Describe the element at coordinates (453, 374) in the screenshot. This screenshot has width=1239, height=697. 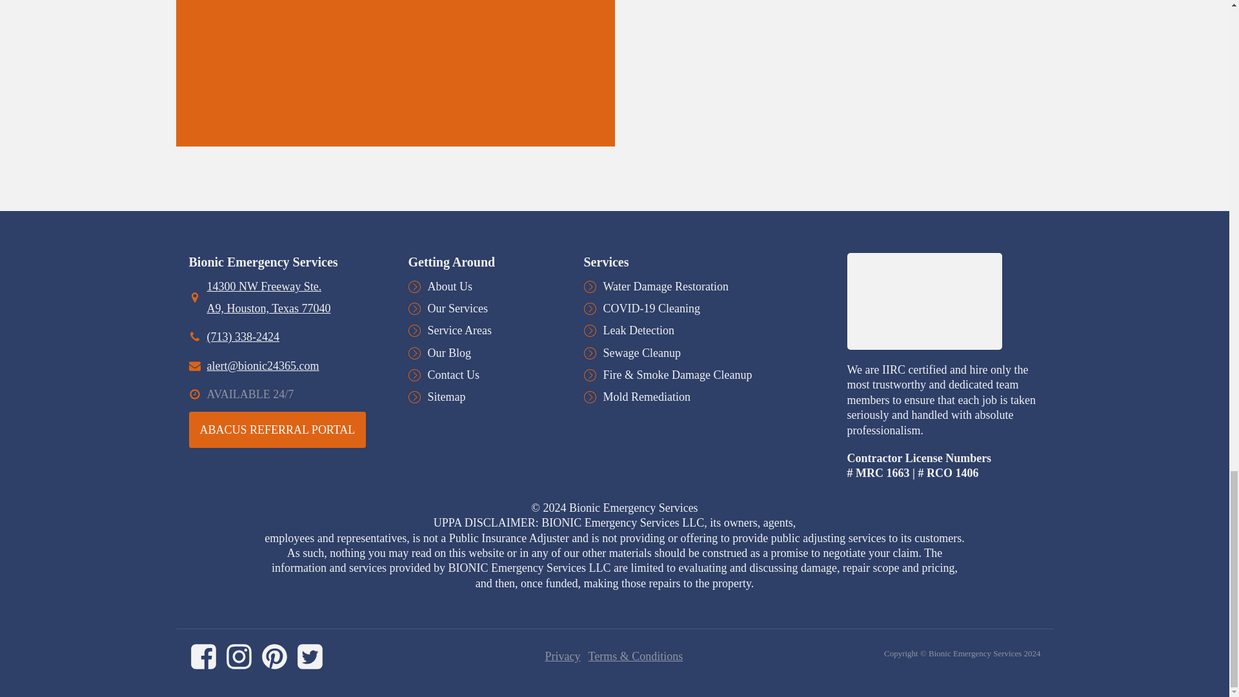
I see `Contact Us` at that location.